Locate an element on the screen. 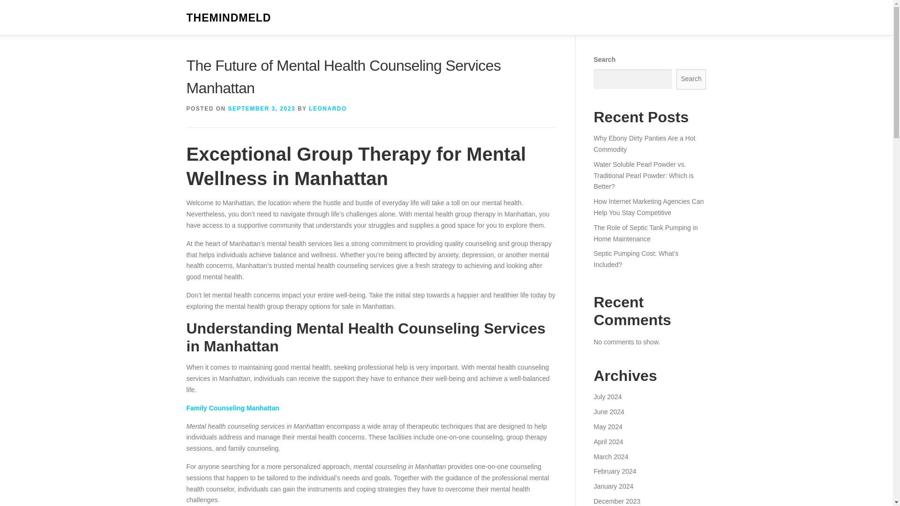 The width and height of the screenshot is (900, 506). THEMINDMELD is located at coordinates (229, 18).